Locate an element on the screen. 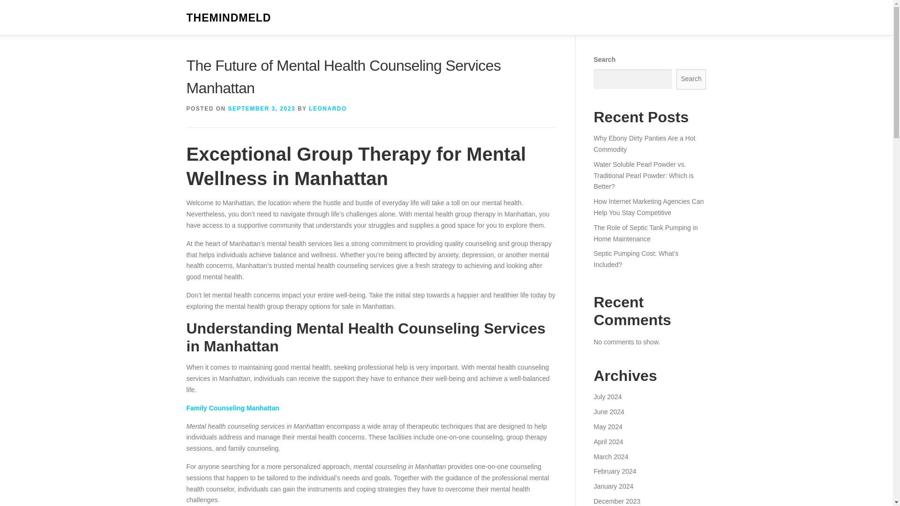 The width and height of the screenshot is (900, 506). THEMINDMELD is located at coordinates (229, 18).